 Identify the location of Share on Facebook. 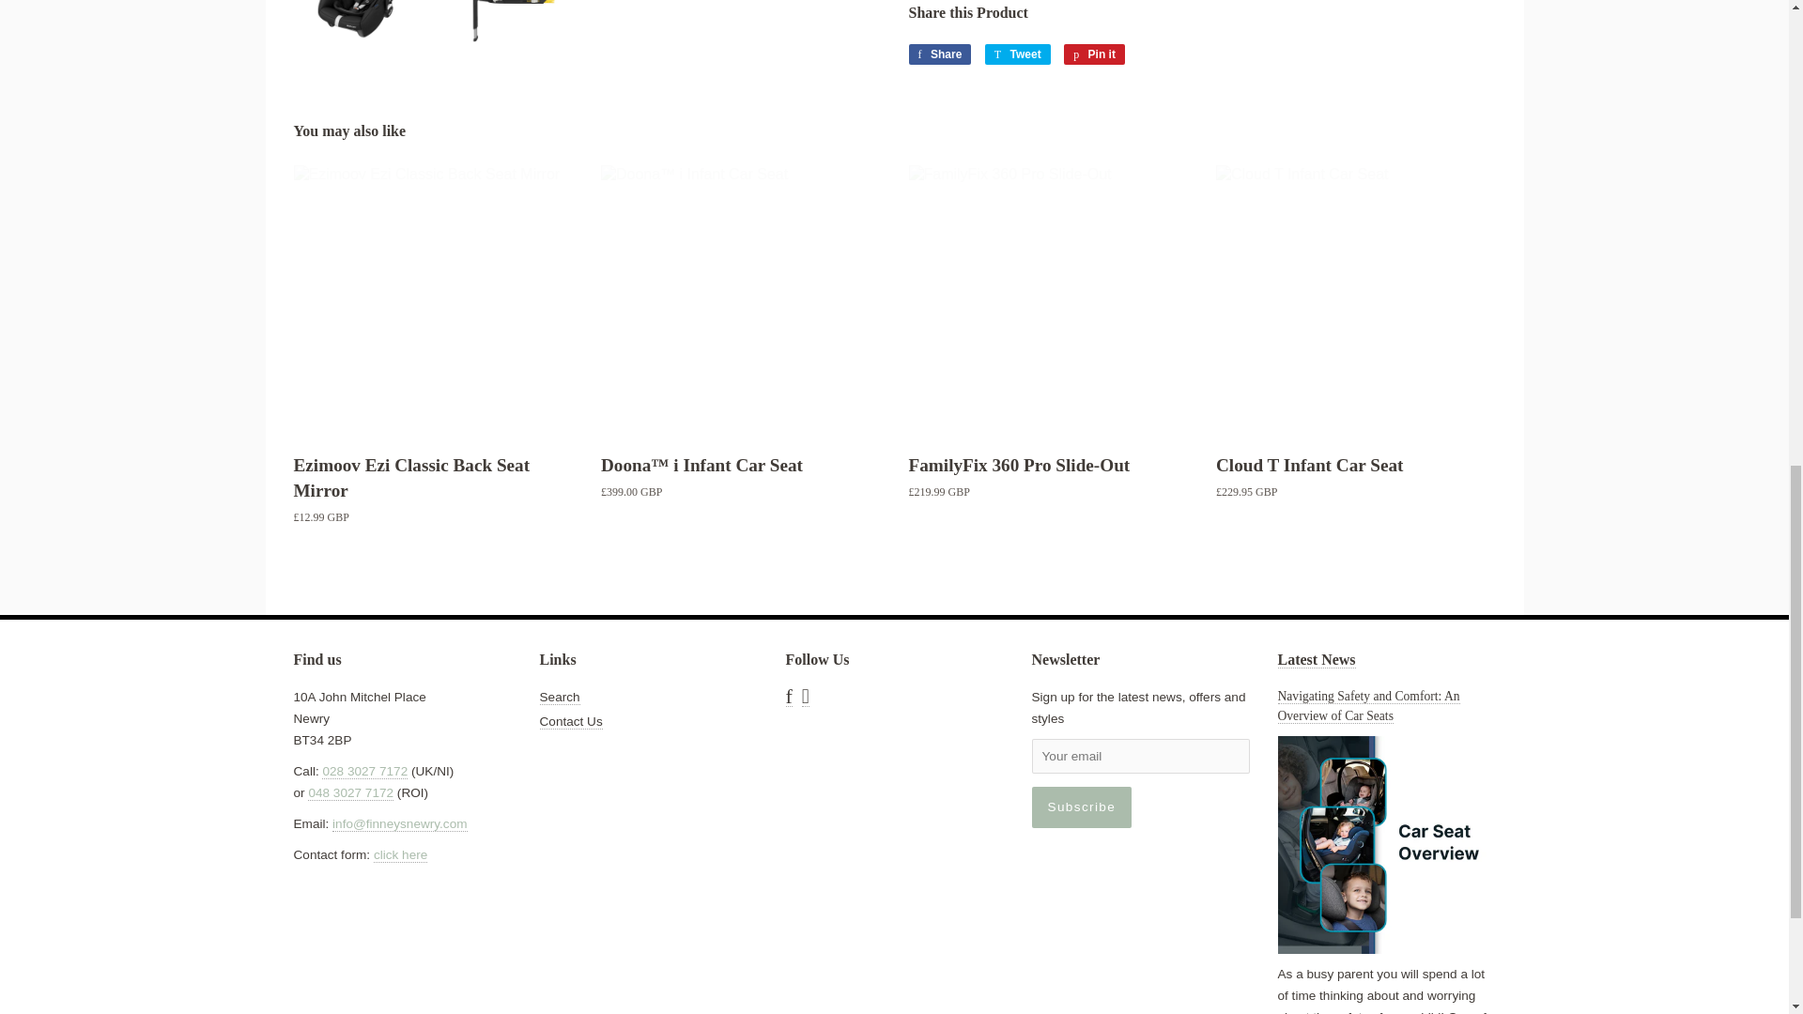
(939, 54).